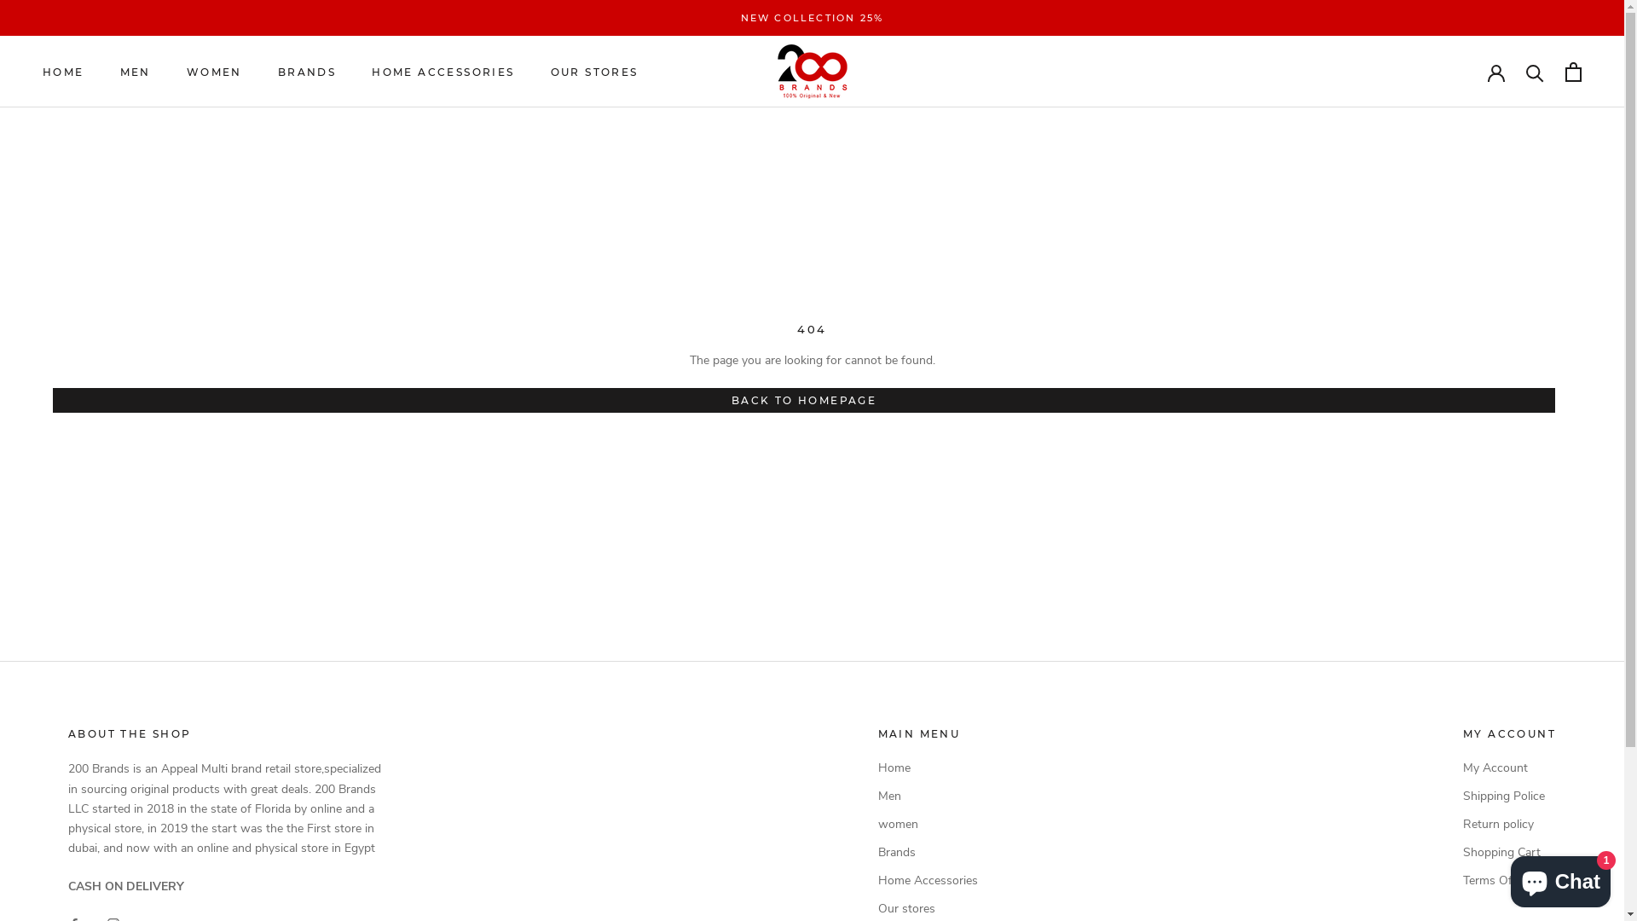 The width and height of the screenshot is (1637, 921). I want to click on BACK TO HOMEPAGE, so click(804, 401).